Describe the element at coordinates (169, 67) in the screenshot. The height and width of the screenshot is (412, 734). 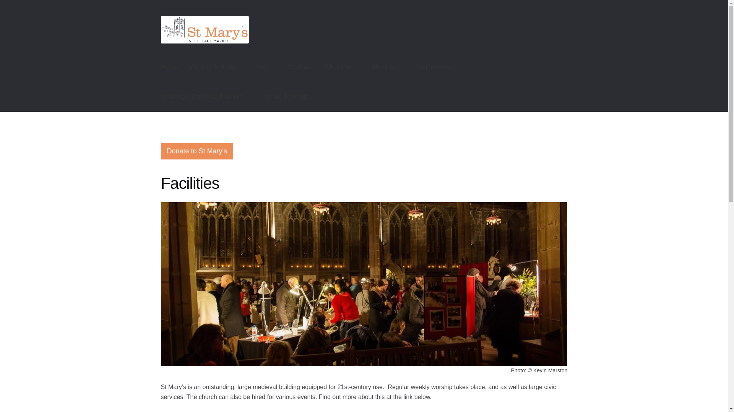
I see `Home` at that location.